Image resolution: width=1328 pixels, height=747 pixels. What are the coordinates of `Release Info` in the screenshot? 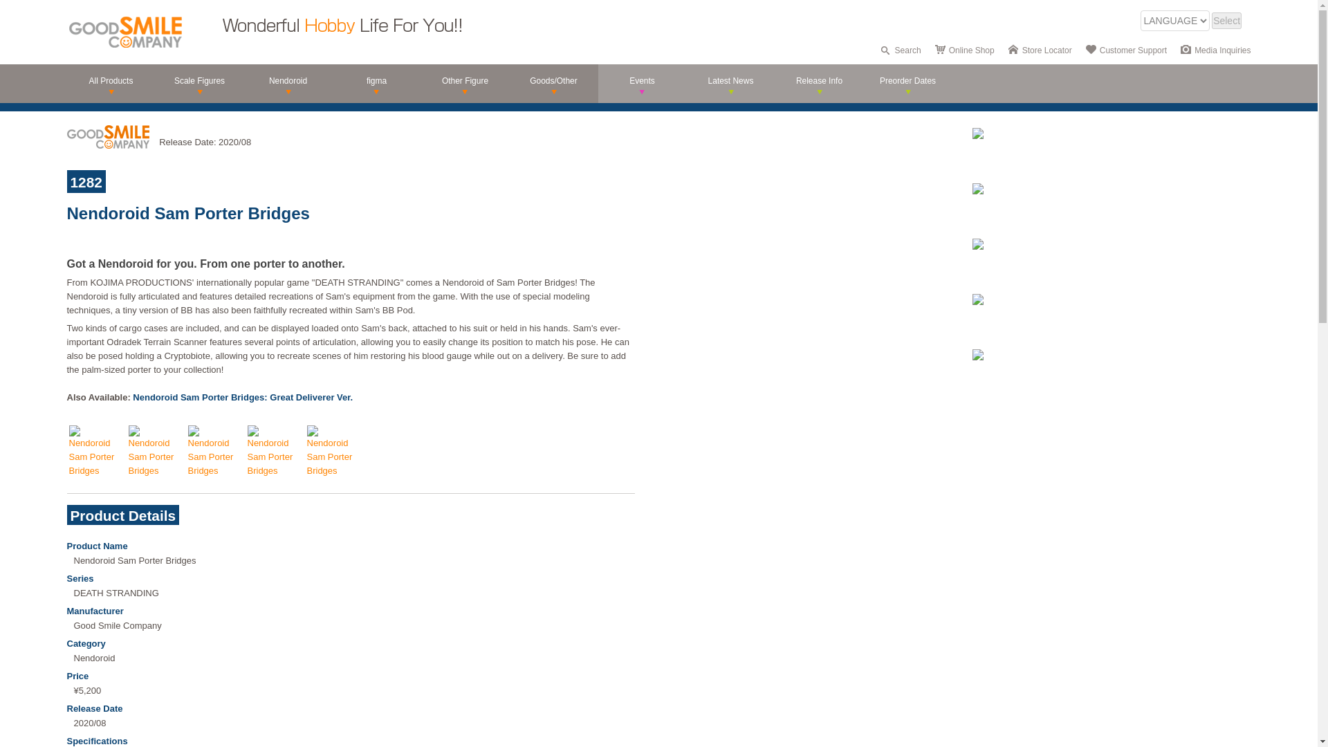 It's located at (819, 83).